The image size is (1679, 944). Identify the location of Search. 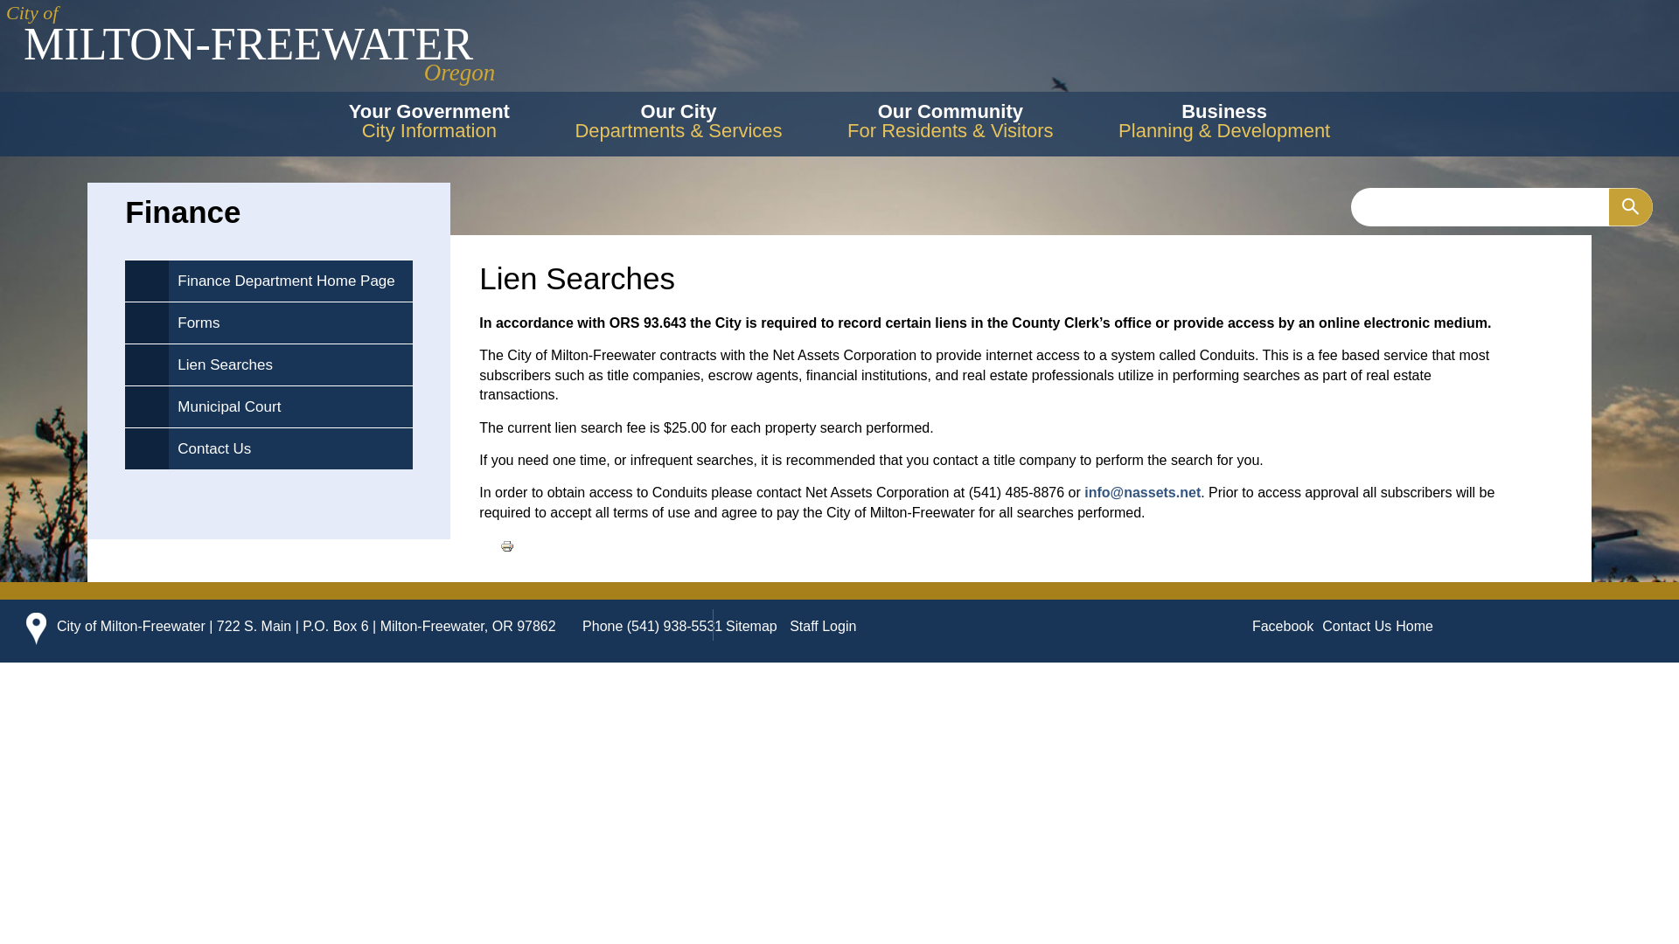
(507, 544).